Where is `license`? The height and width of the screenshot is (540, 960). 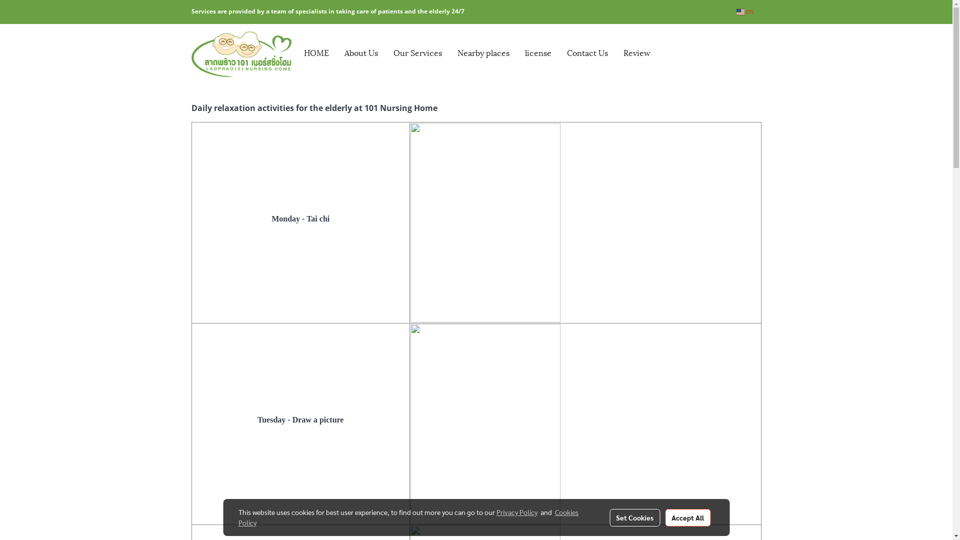
license is located at coordinates (538, 53).